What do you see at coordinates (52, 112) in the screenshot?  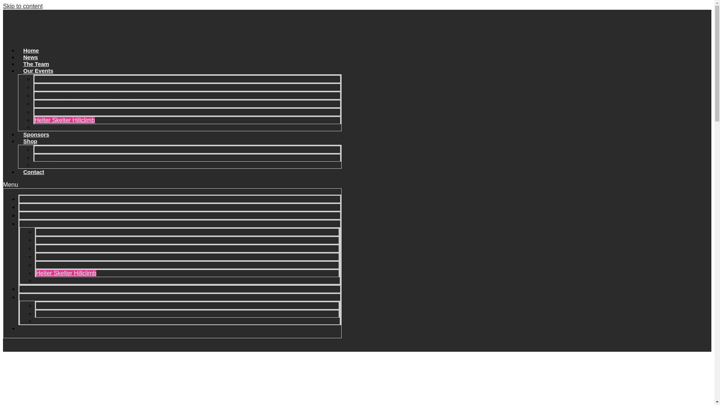 I see `4 Nations MX` at bounding box center [52, 112].